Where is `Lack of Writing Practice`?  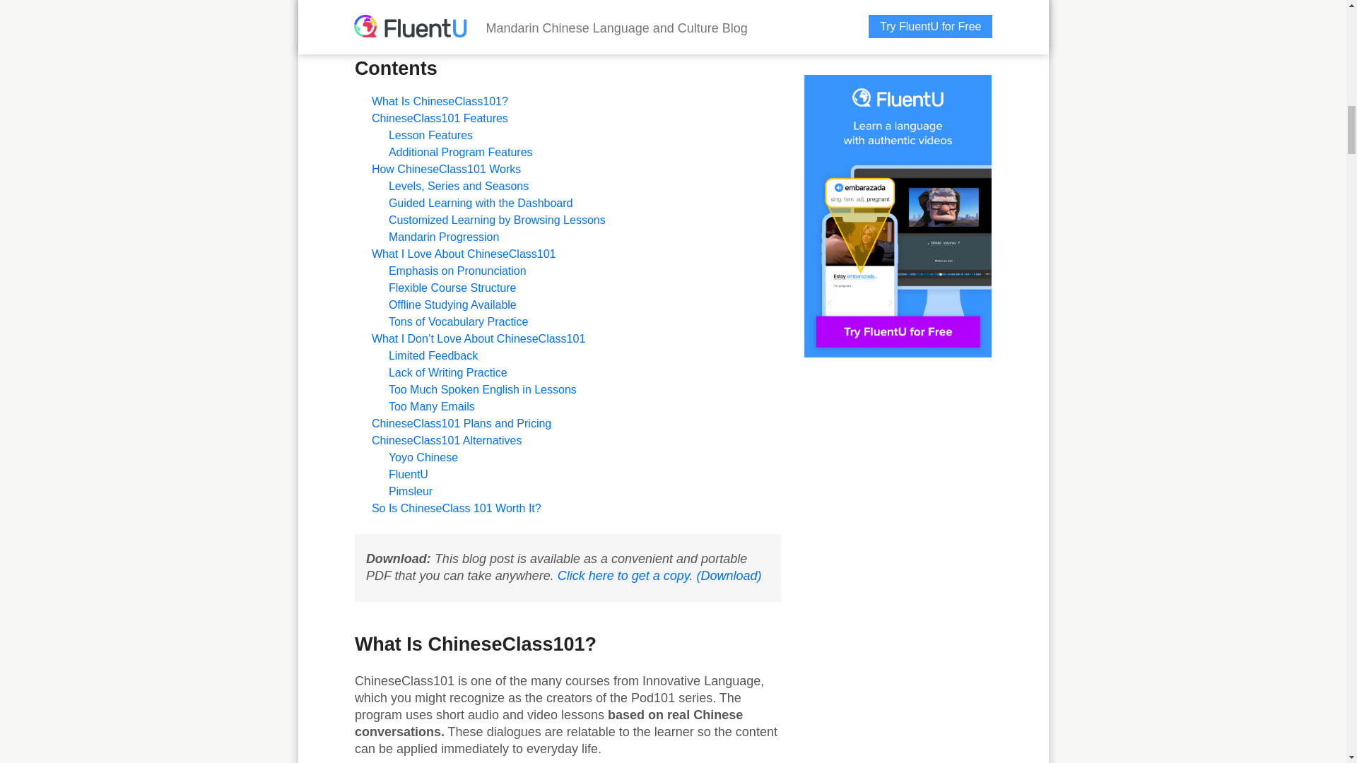
Lack of Writing Practice is located at coordinates (448, 372).